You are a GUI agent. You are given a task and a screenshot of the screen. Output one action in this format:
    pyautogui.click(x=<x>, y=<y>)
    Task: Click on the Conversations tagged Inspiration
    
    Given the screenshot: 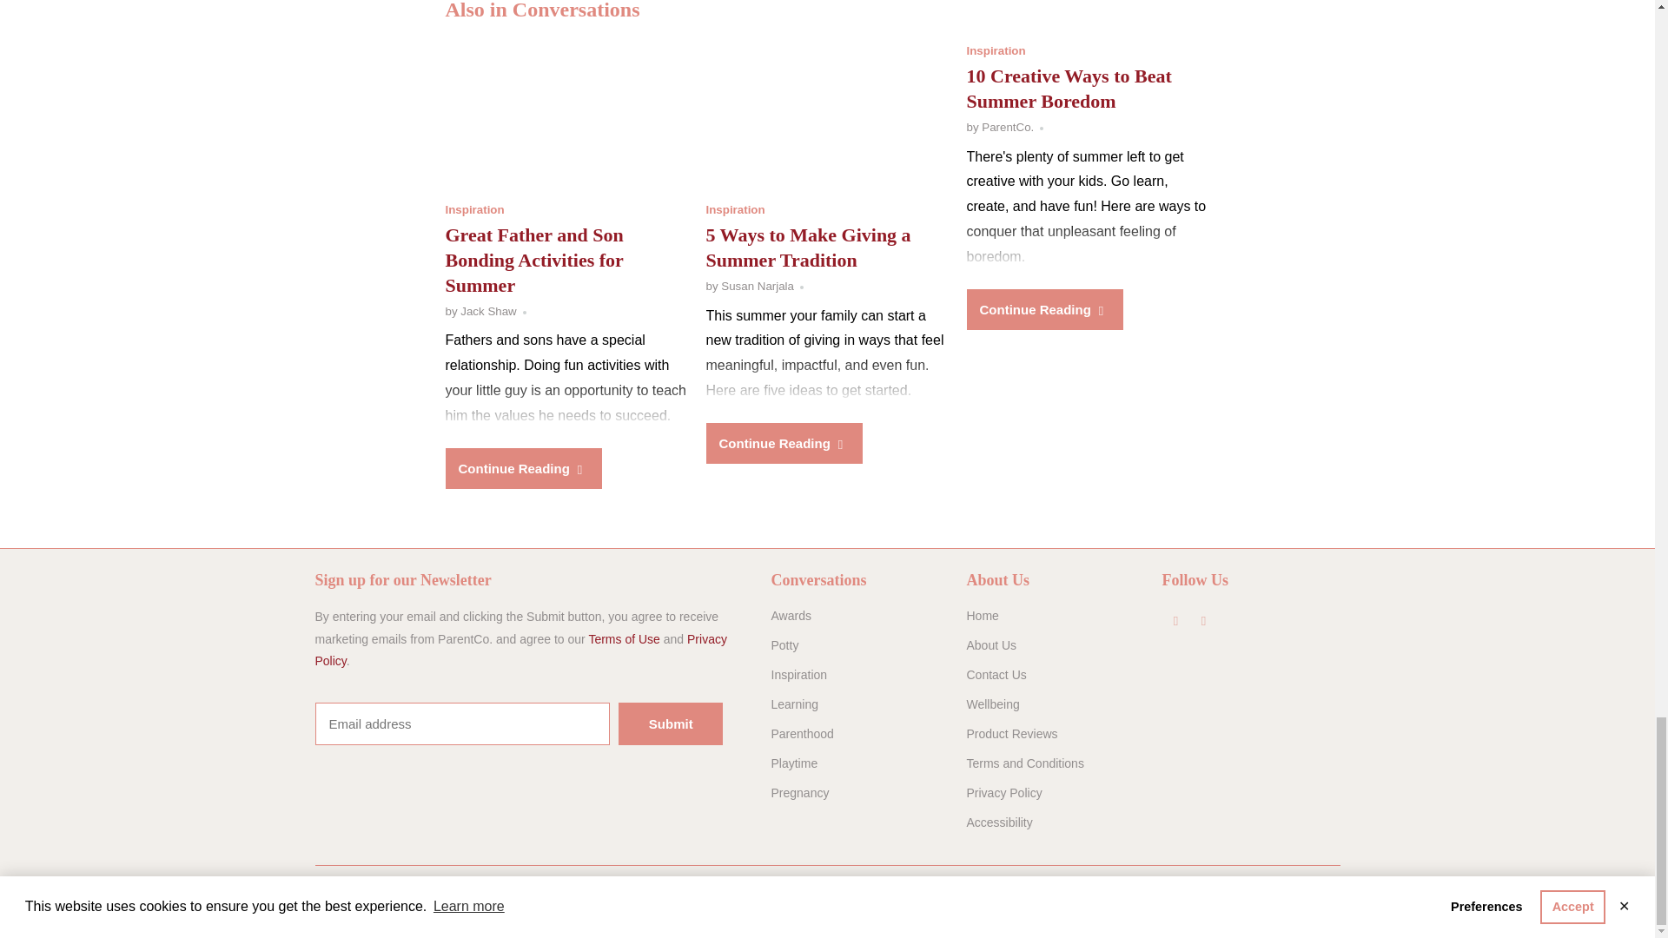 What is the action you would take?
    pyautogui.click(x=735, y=210)
    